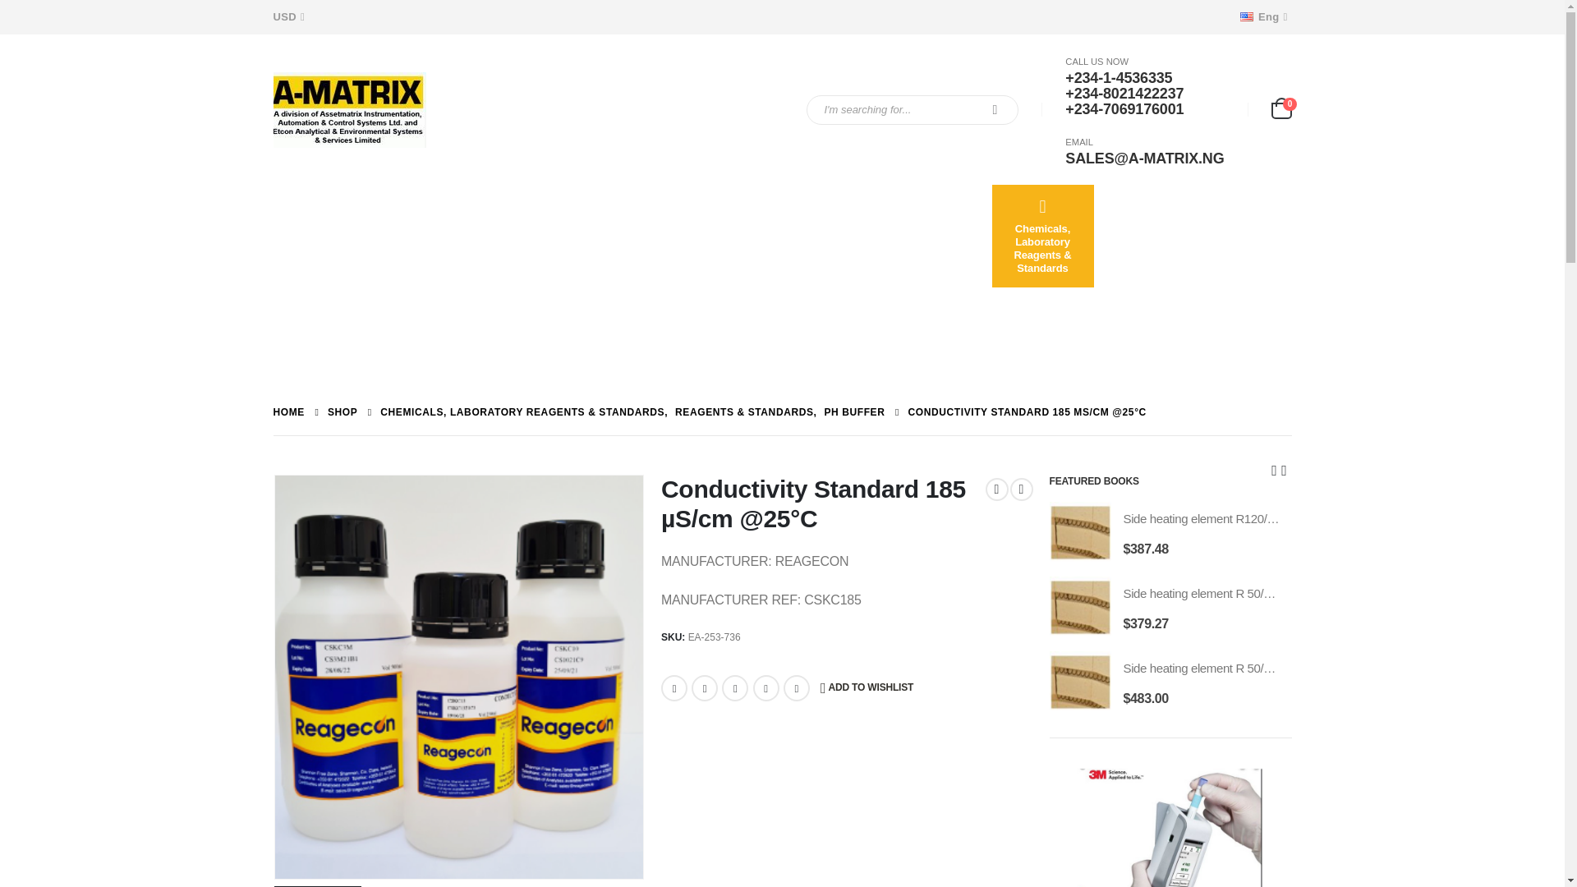 Image resolution: width=1577 pixels, height=887 pixels. What do you see at coordinates (288, 412) in the screenshot?
I see `Go to Home Page` at bounding box center [288, 412].